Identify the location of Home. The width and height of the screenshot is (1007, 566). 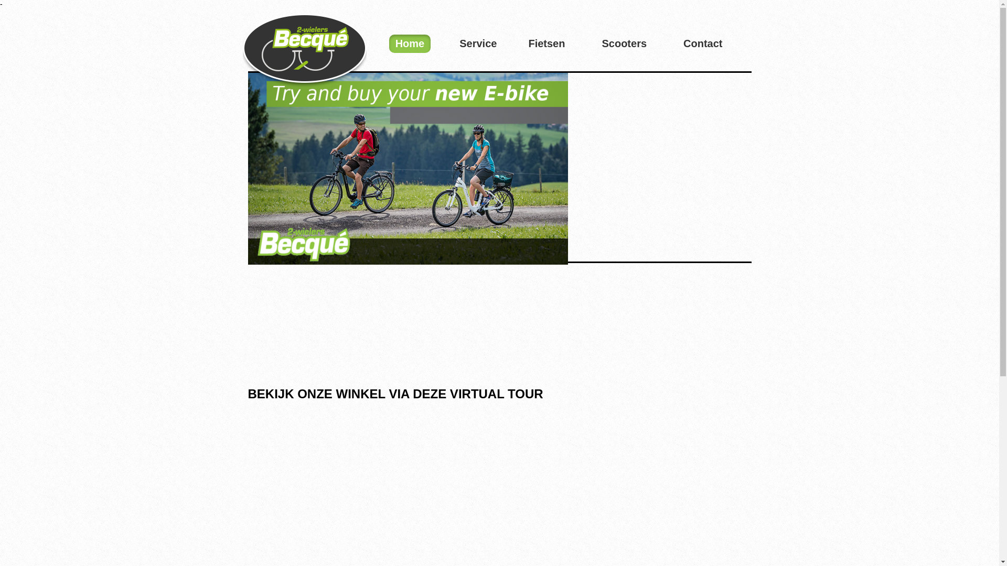
(410, 44).